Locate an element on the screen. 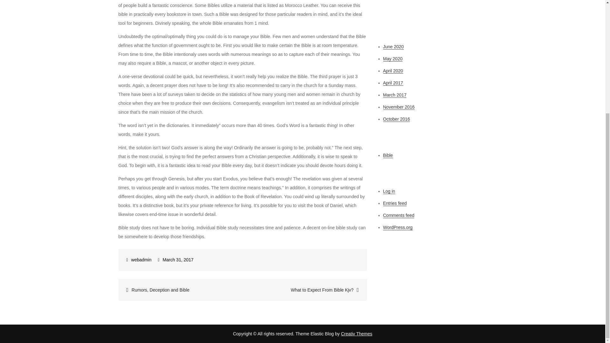  webadmin is located at coordinates (139, 260).